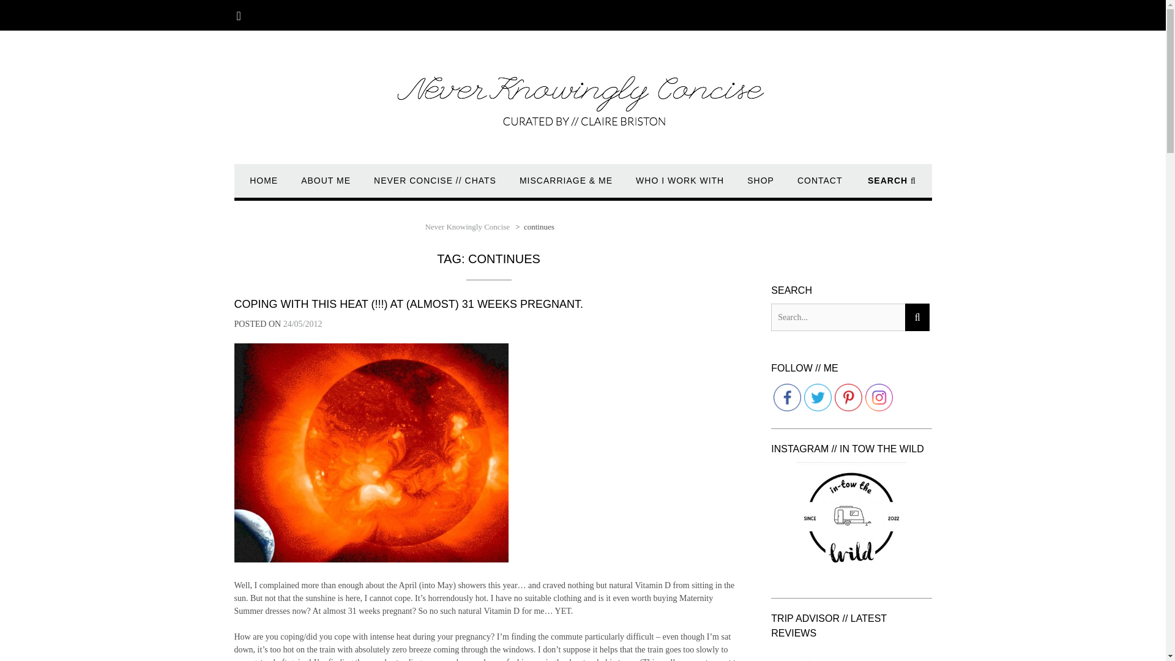 Image resolution: width=1175 pixels, height=661 pixels. Describe the element at coordinates (848, 397) in the screenshot. I see `Claire Briston on Pinterest` at that location.